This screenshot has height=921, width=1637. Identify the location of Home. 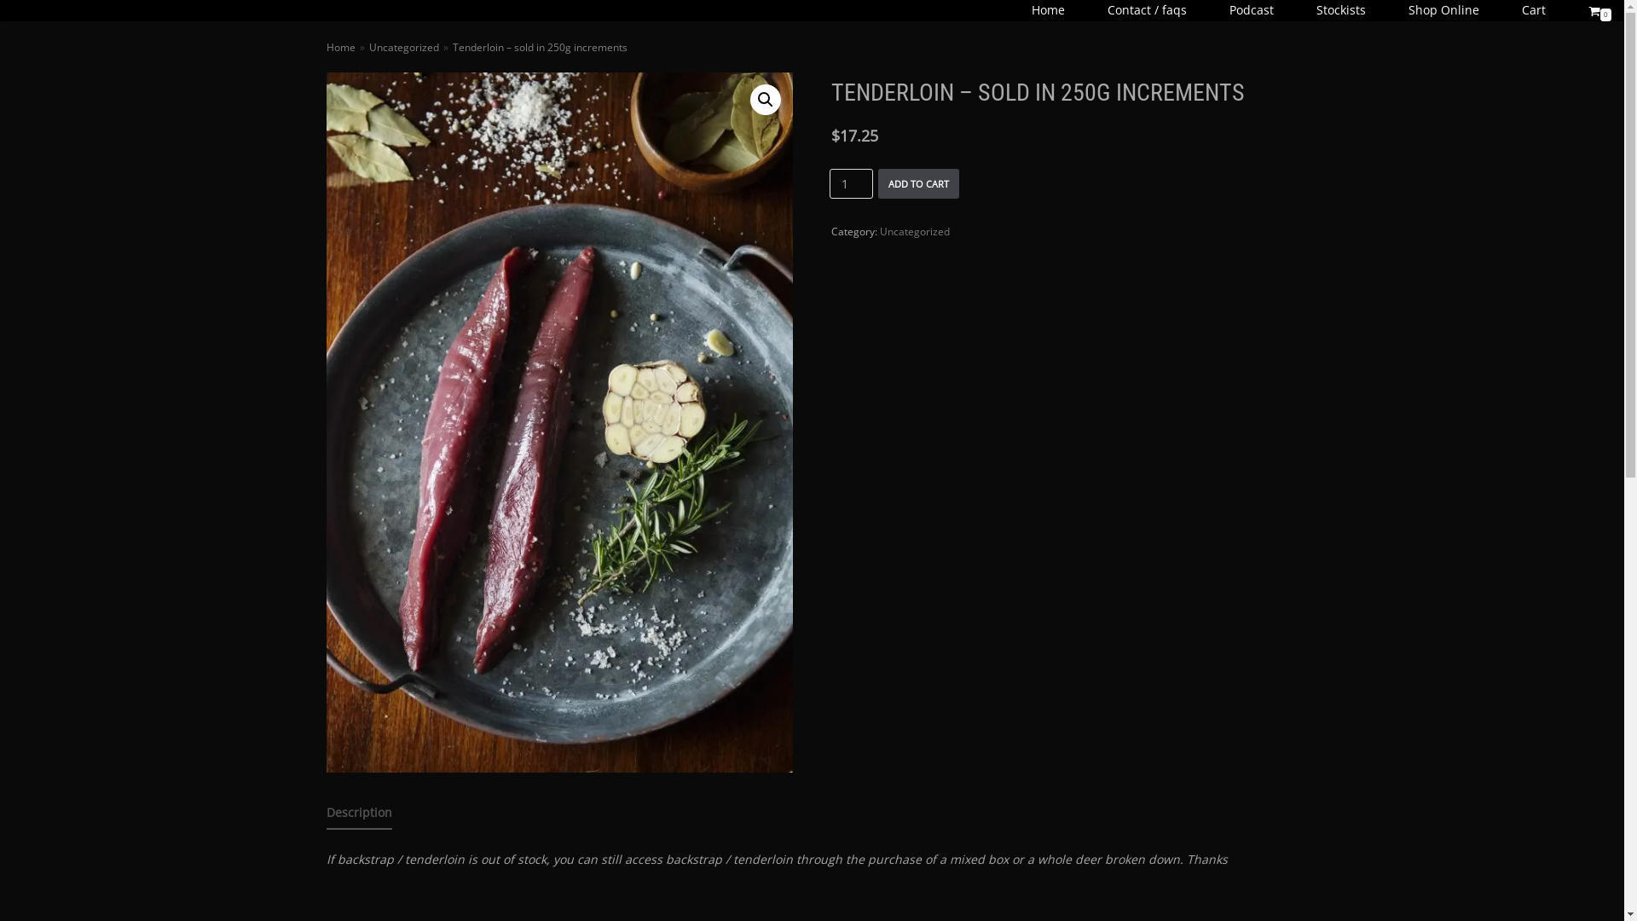
(1049, 10).